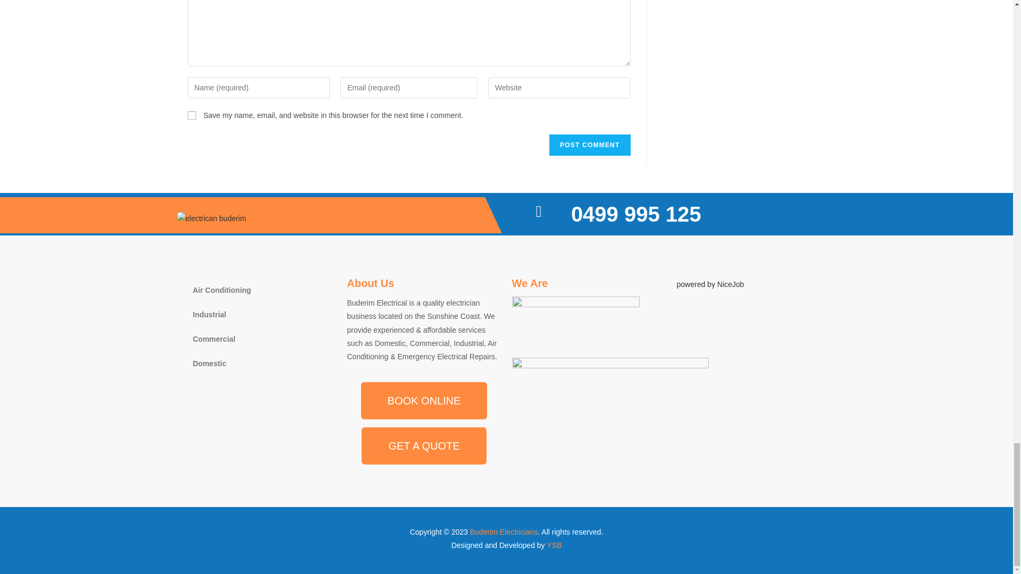  Describe the element at coordinates (191, 115) in the screenshot. I see `yes` at that location.